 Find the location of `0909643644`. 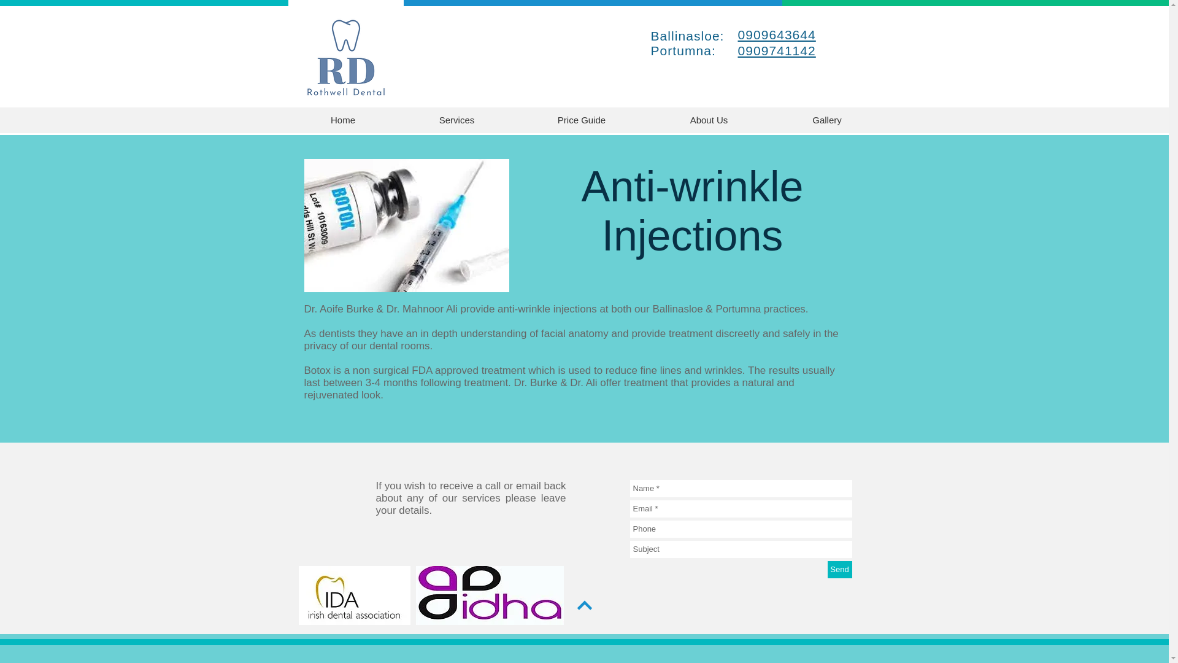

0909643644 is located at coordinates (776, 36).